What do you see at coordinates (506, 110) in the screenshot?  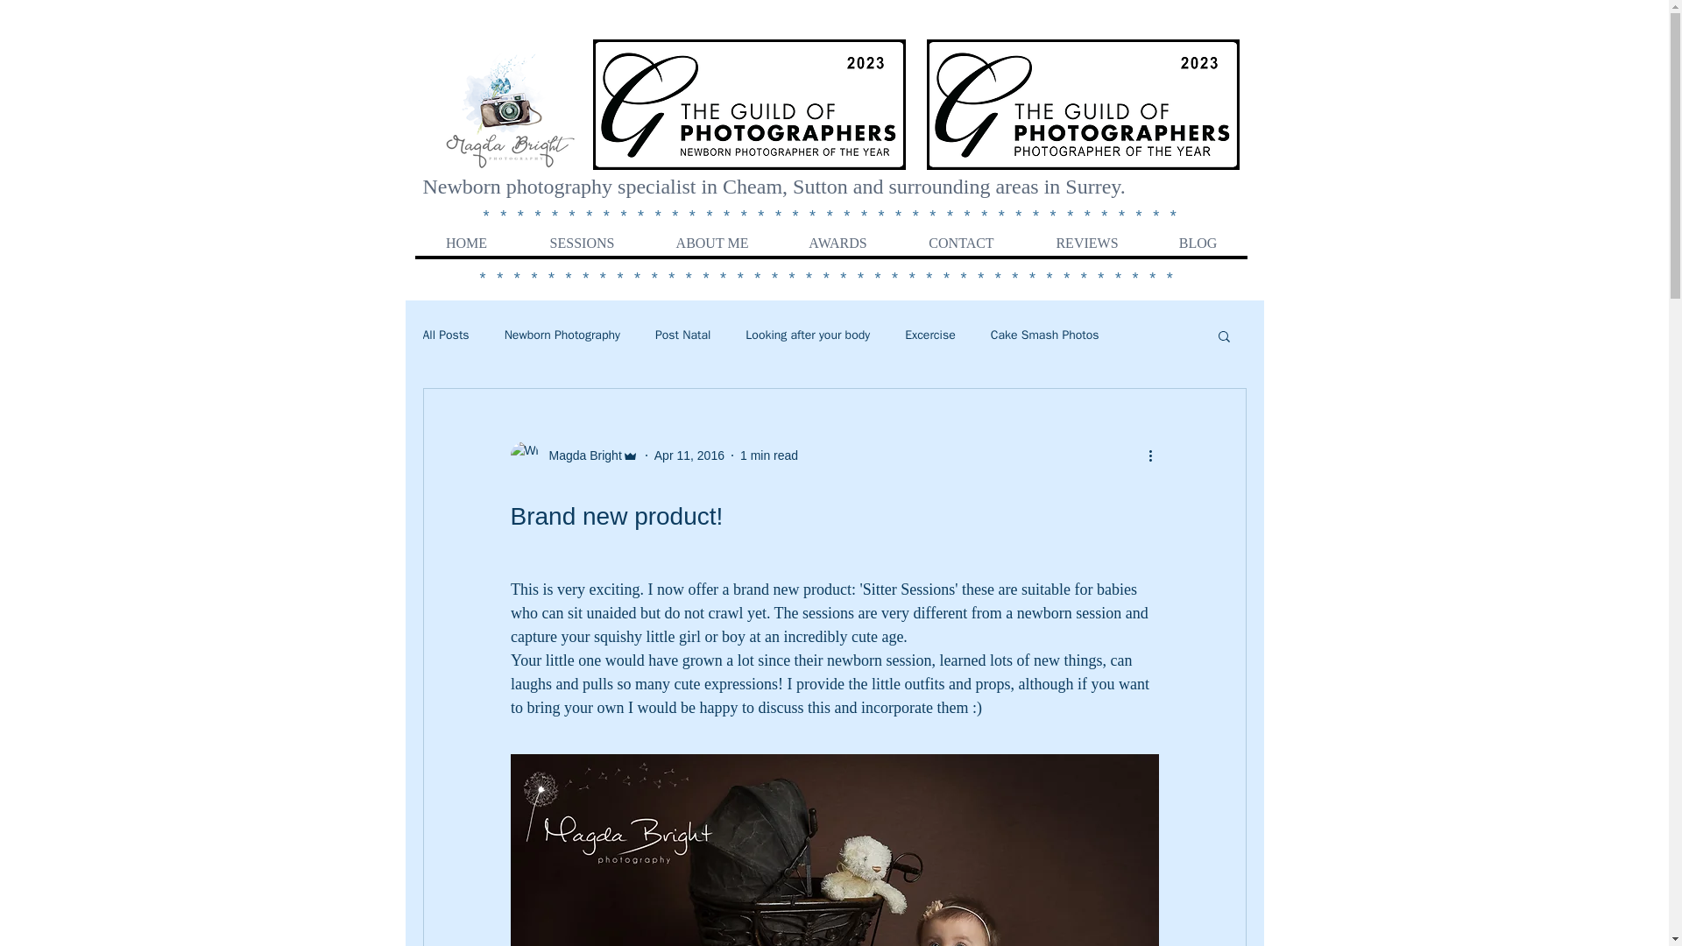 I see `Newborn and Famil Photographer in Sutton, Surrey` at bounding box center [506, 110].